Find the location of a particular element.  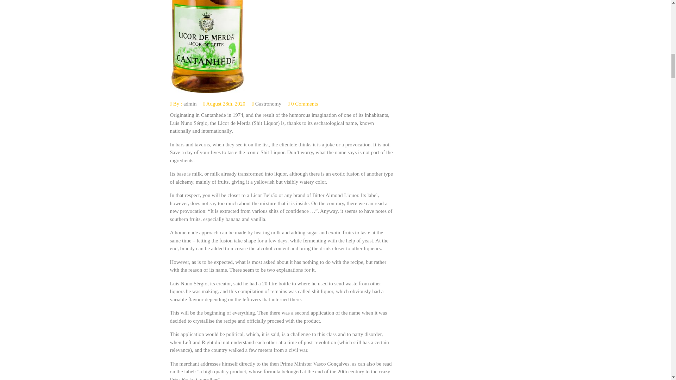

Posts by admin is located at coordinates (190, 104).